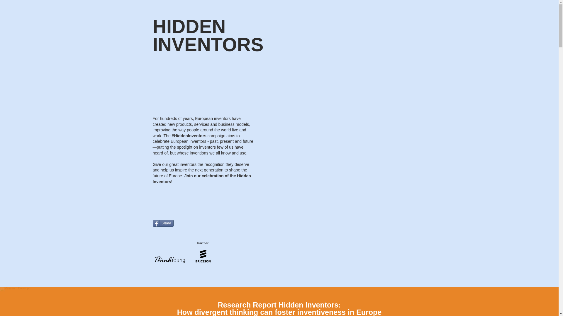 The width and height of the screenshot is (563, 316). I want to click on Twitter Tweet, so click(186, 223).